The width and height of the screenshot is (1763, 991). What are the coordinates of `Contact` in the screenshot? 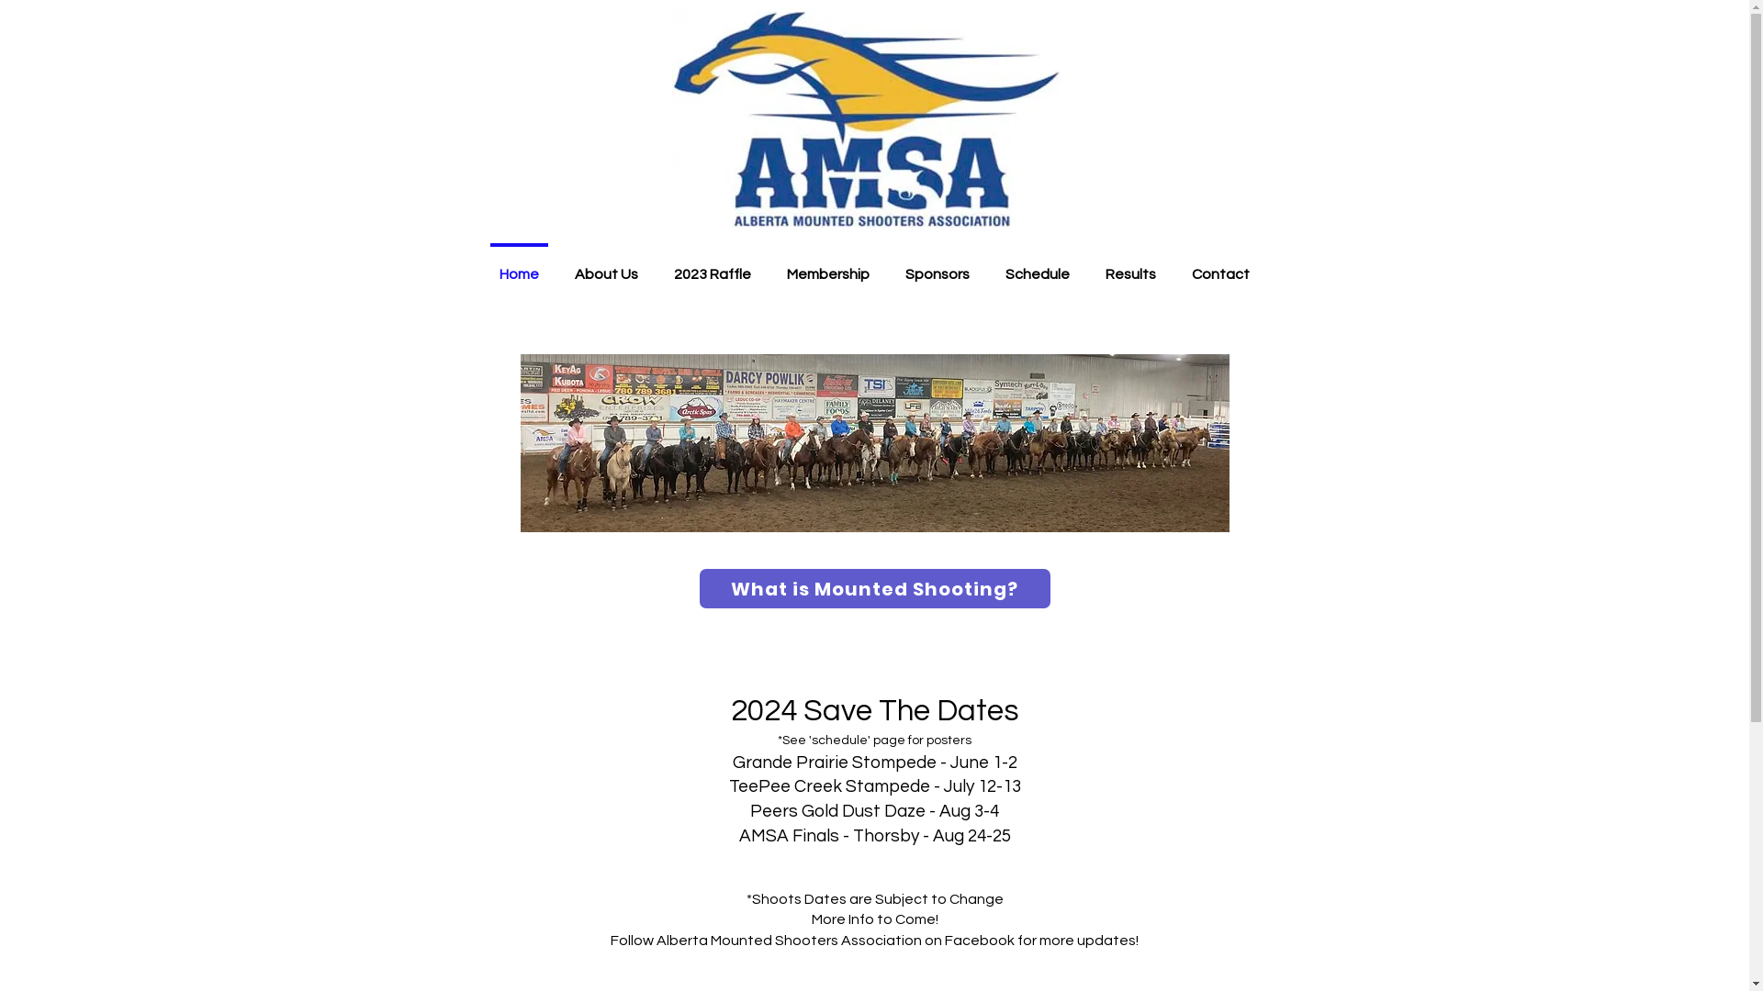 It's located at (1220, 266).